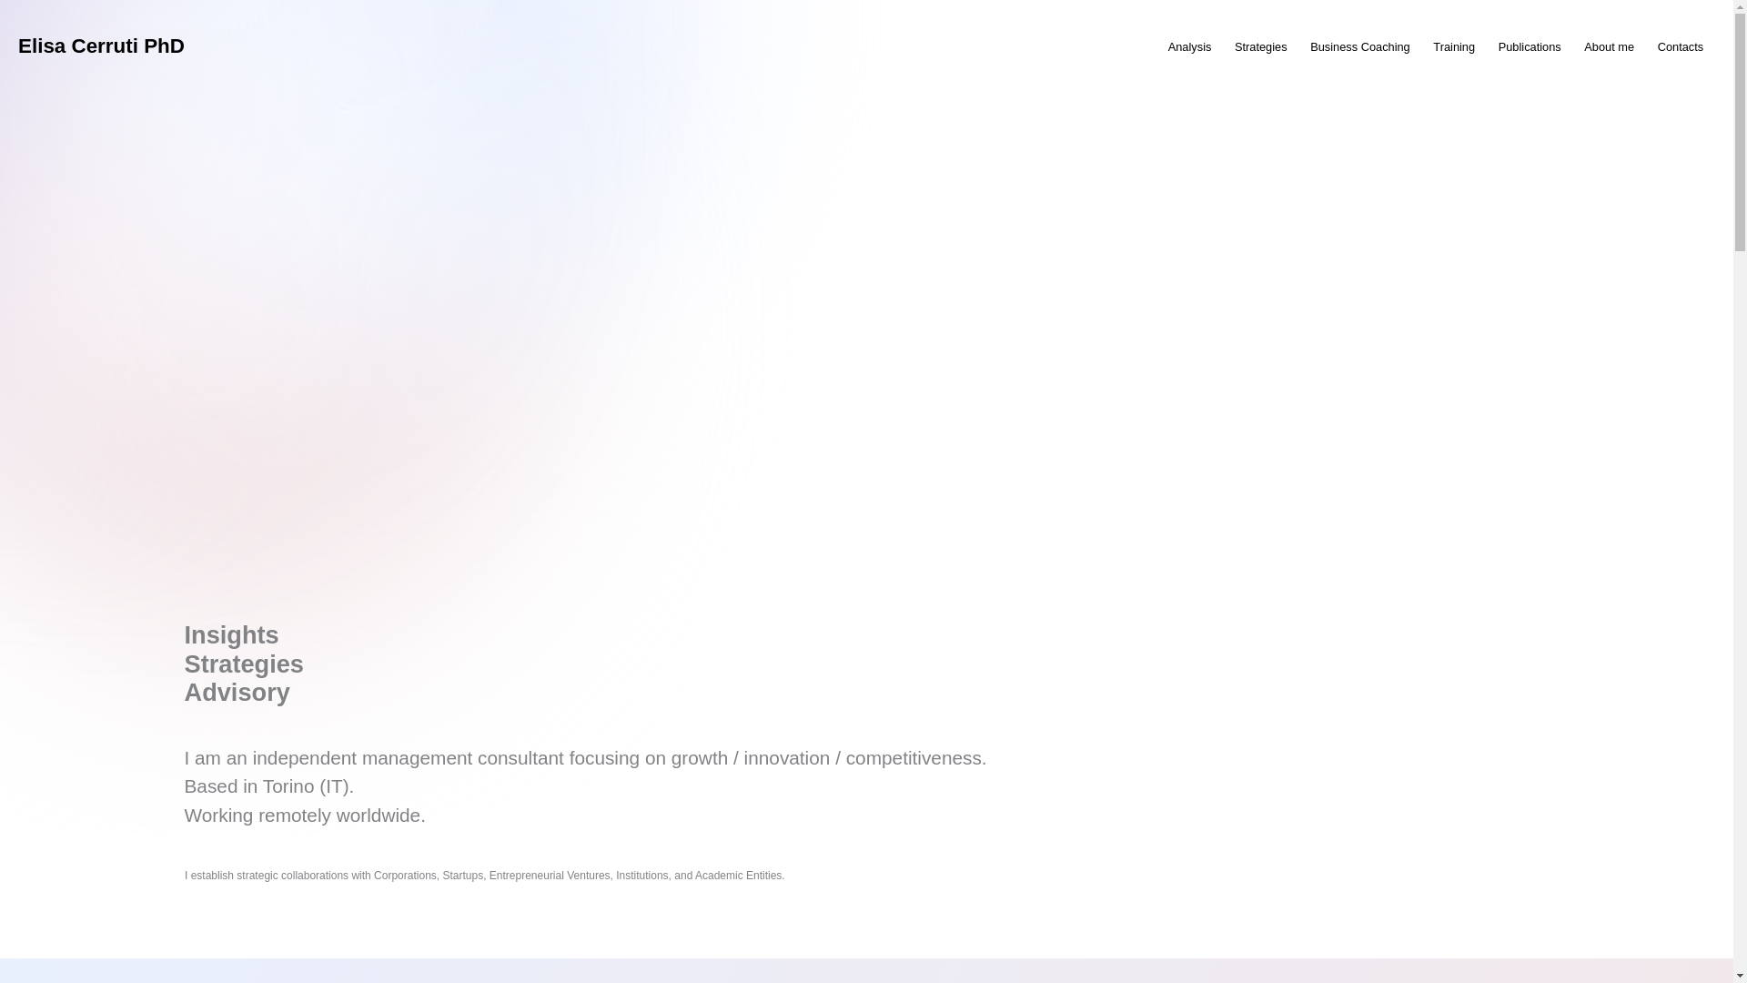 The width and height of the screenshot is (1747, 983). Describe the element at coordinates (1609, 46) in the screenshot. I see `About me` at that location.